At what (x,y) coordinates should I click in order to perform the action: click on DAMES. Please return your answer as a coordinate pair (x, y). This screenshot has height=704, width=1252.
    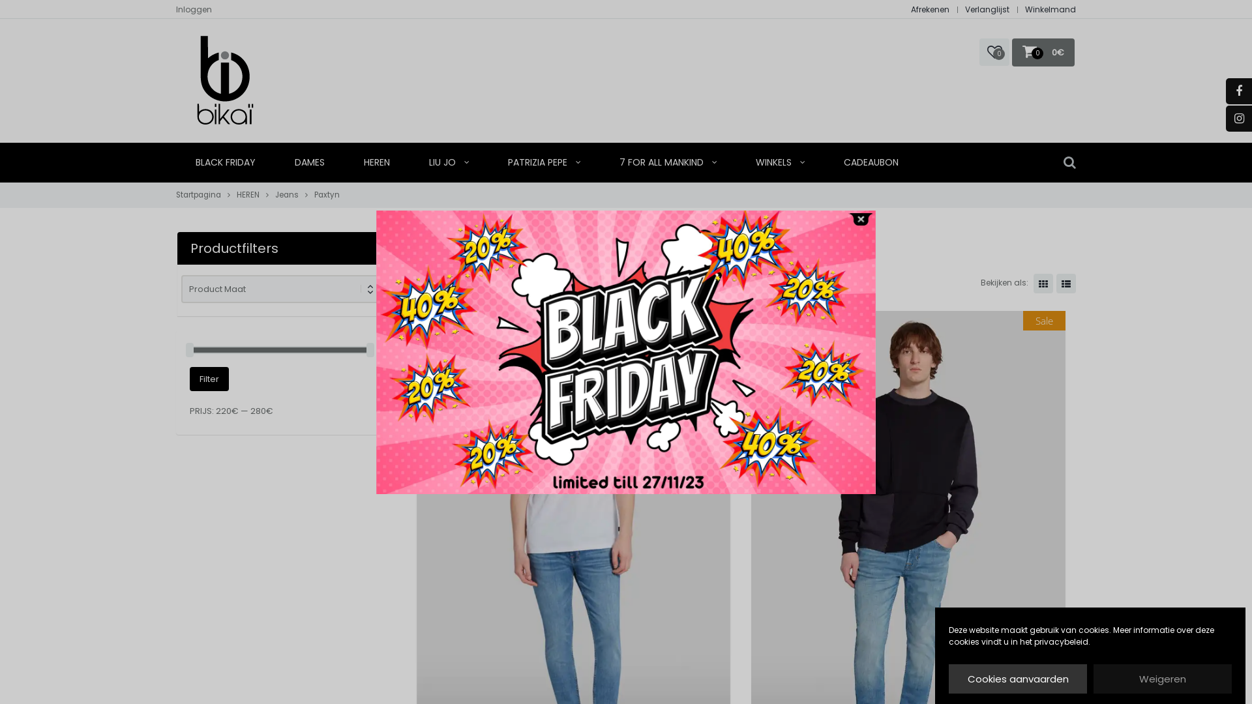
    Looking at the image, I should click on (310, 163).